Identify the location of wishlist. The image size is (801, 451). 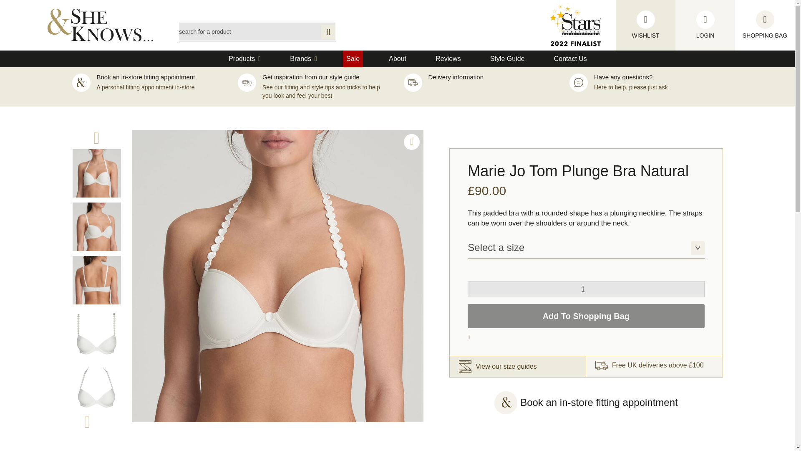
(645, 25).